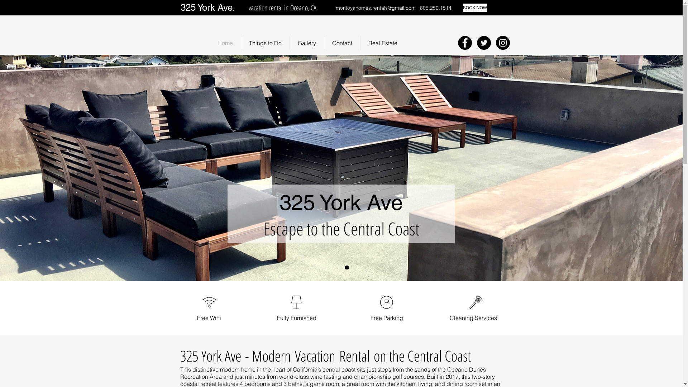 The height and width of the screenshot is (387, 688). Describe the element at coordinates (208, 8) in the screenshot. I see `325 York Ave.` at that location.